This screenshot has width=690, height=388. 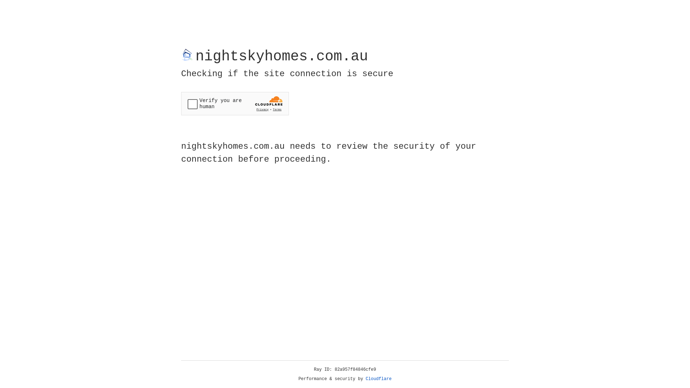 What do you see at coordinates (235, 103) in the screenshot?
I see `Widget containing a Cloudflare security challenge` at bounding box center [235, 103].